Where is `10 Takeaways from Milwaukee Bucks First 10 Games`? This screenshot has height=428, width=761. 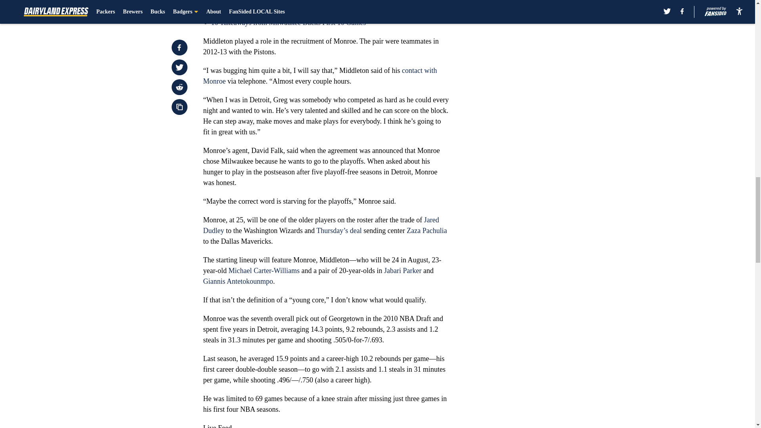 10 Takeaways from Milwaukee Bucks First 10 Games is located at coordinates (288, 22).